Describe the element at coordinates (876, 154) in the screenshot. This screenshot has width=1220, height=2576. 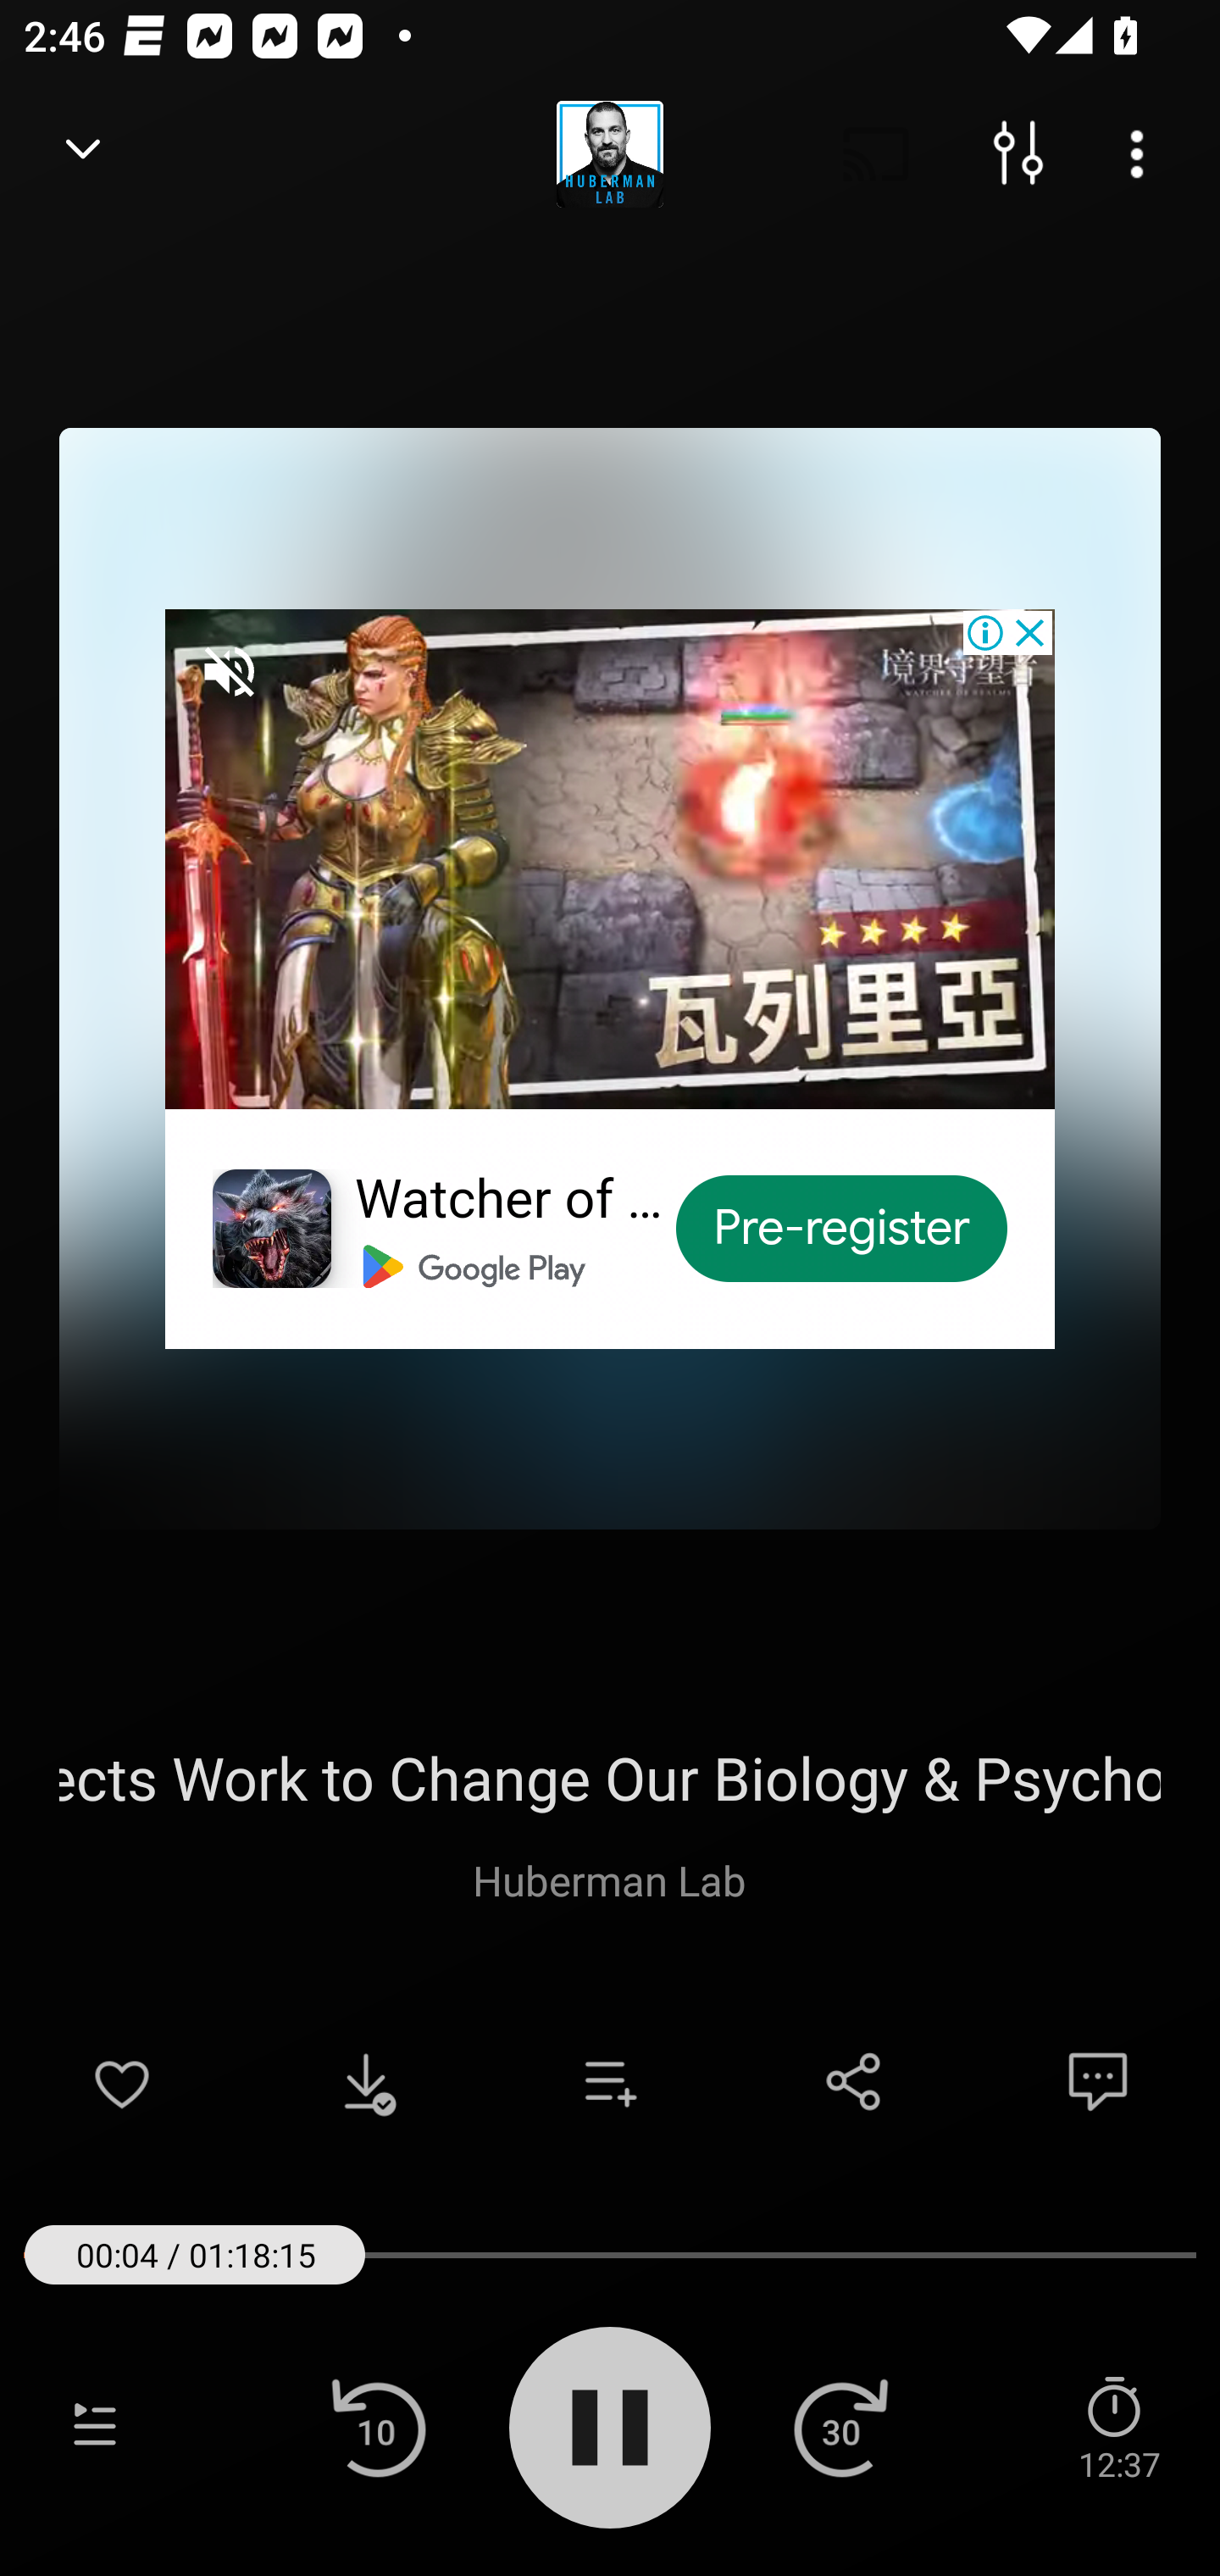
I see `Cast. Disconnected` at that location.